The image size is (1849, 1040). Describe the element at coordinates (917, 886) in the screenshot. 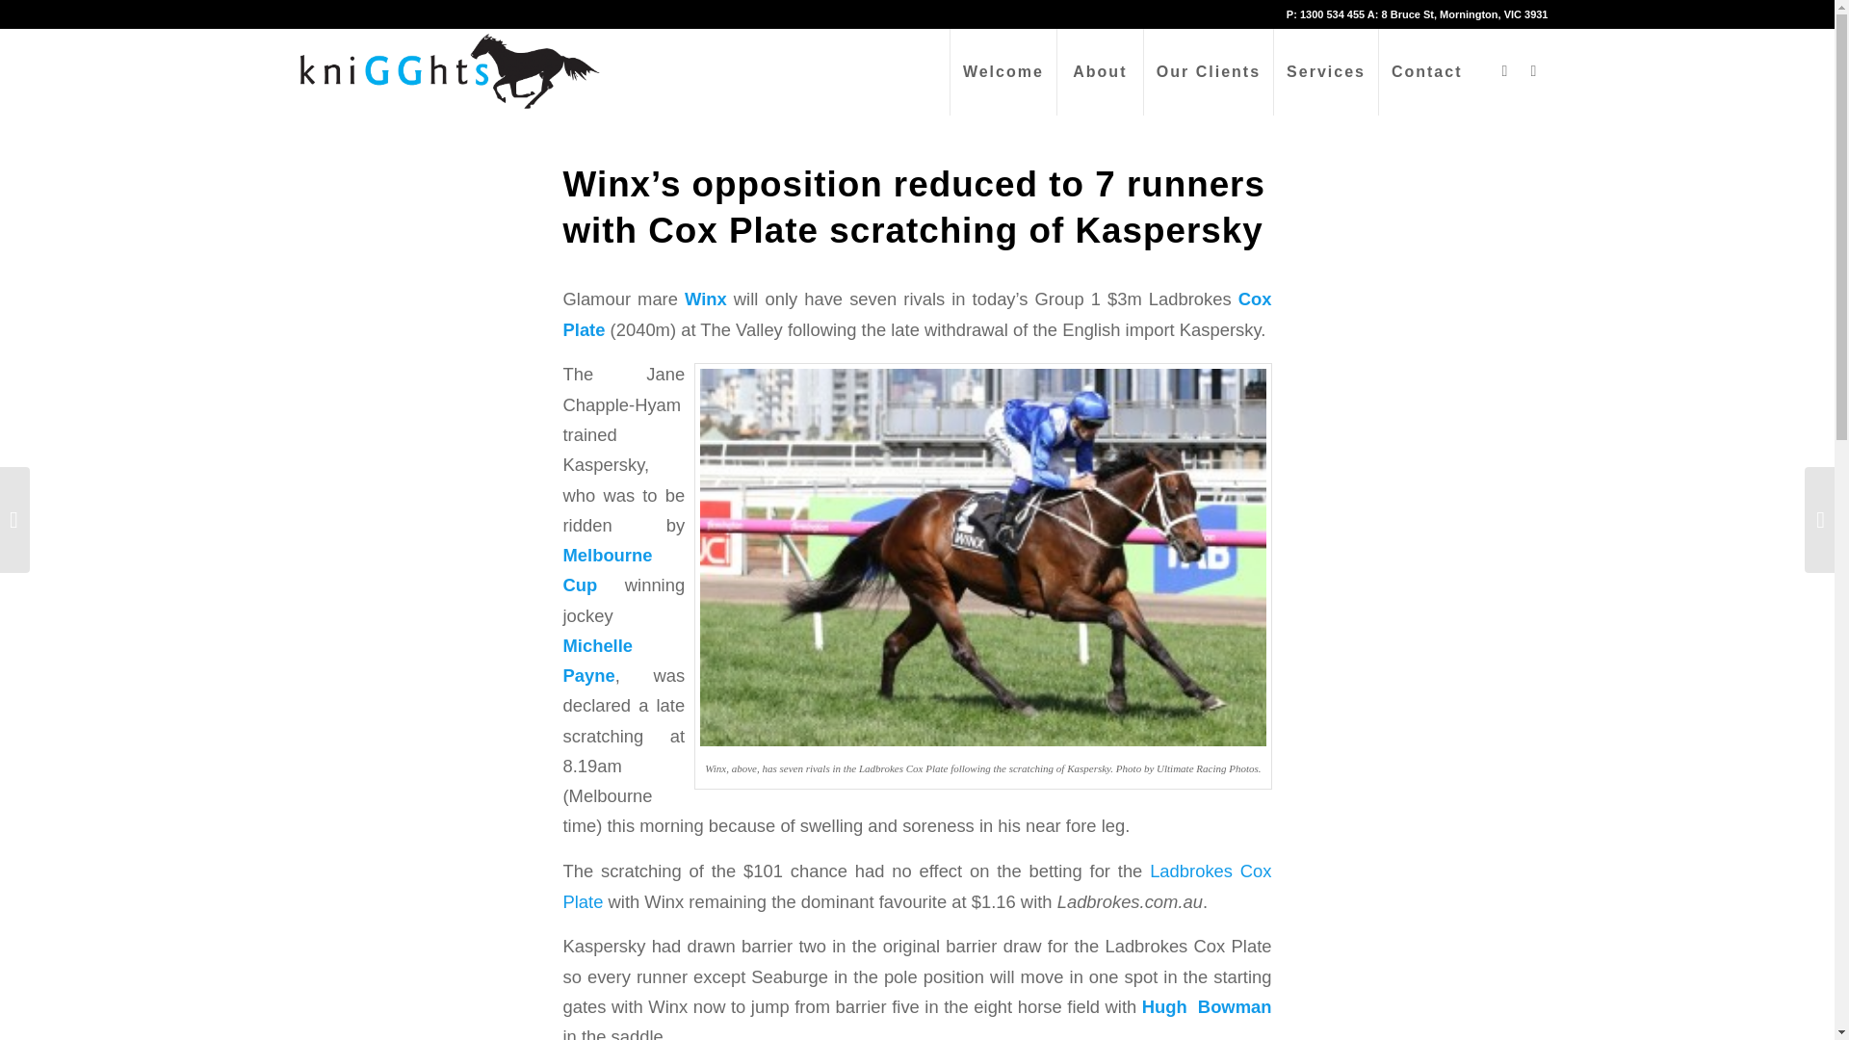

I see `Ladbrokes Cox Plate` at that location.